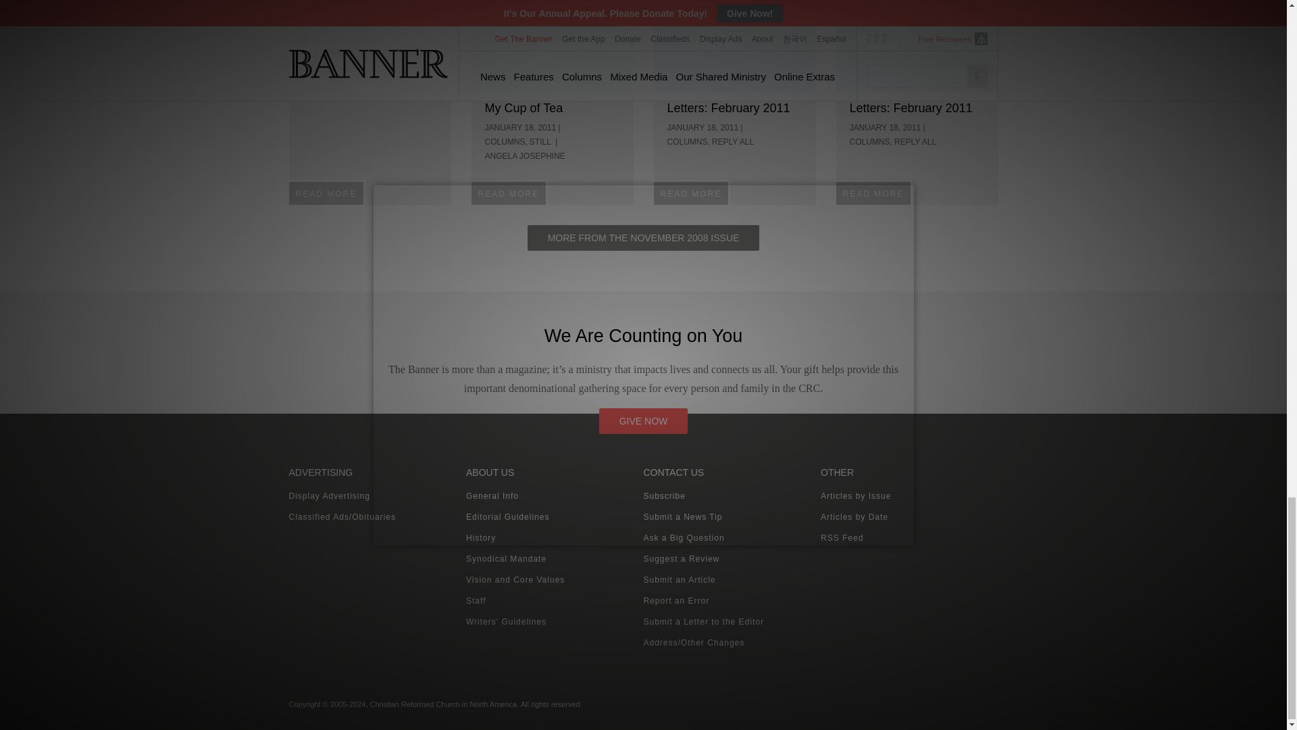 The width and height of the screenshot is (1297, 730). What do you see at coordinates (369, 20) in the screenshot?
I see `Is Prosperity a Blessing?` at bounding box center [369, 20].